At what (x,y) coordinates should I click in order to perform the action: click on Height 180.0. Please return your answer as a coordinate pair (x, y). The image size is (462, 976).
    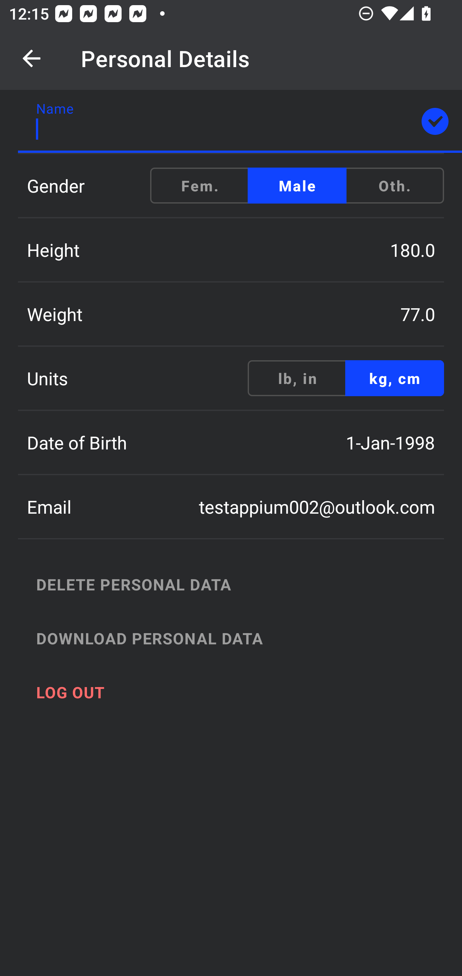
    Looking at the image, I should click on (231, 250).